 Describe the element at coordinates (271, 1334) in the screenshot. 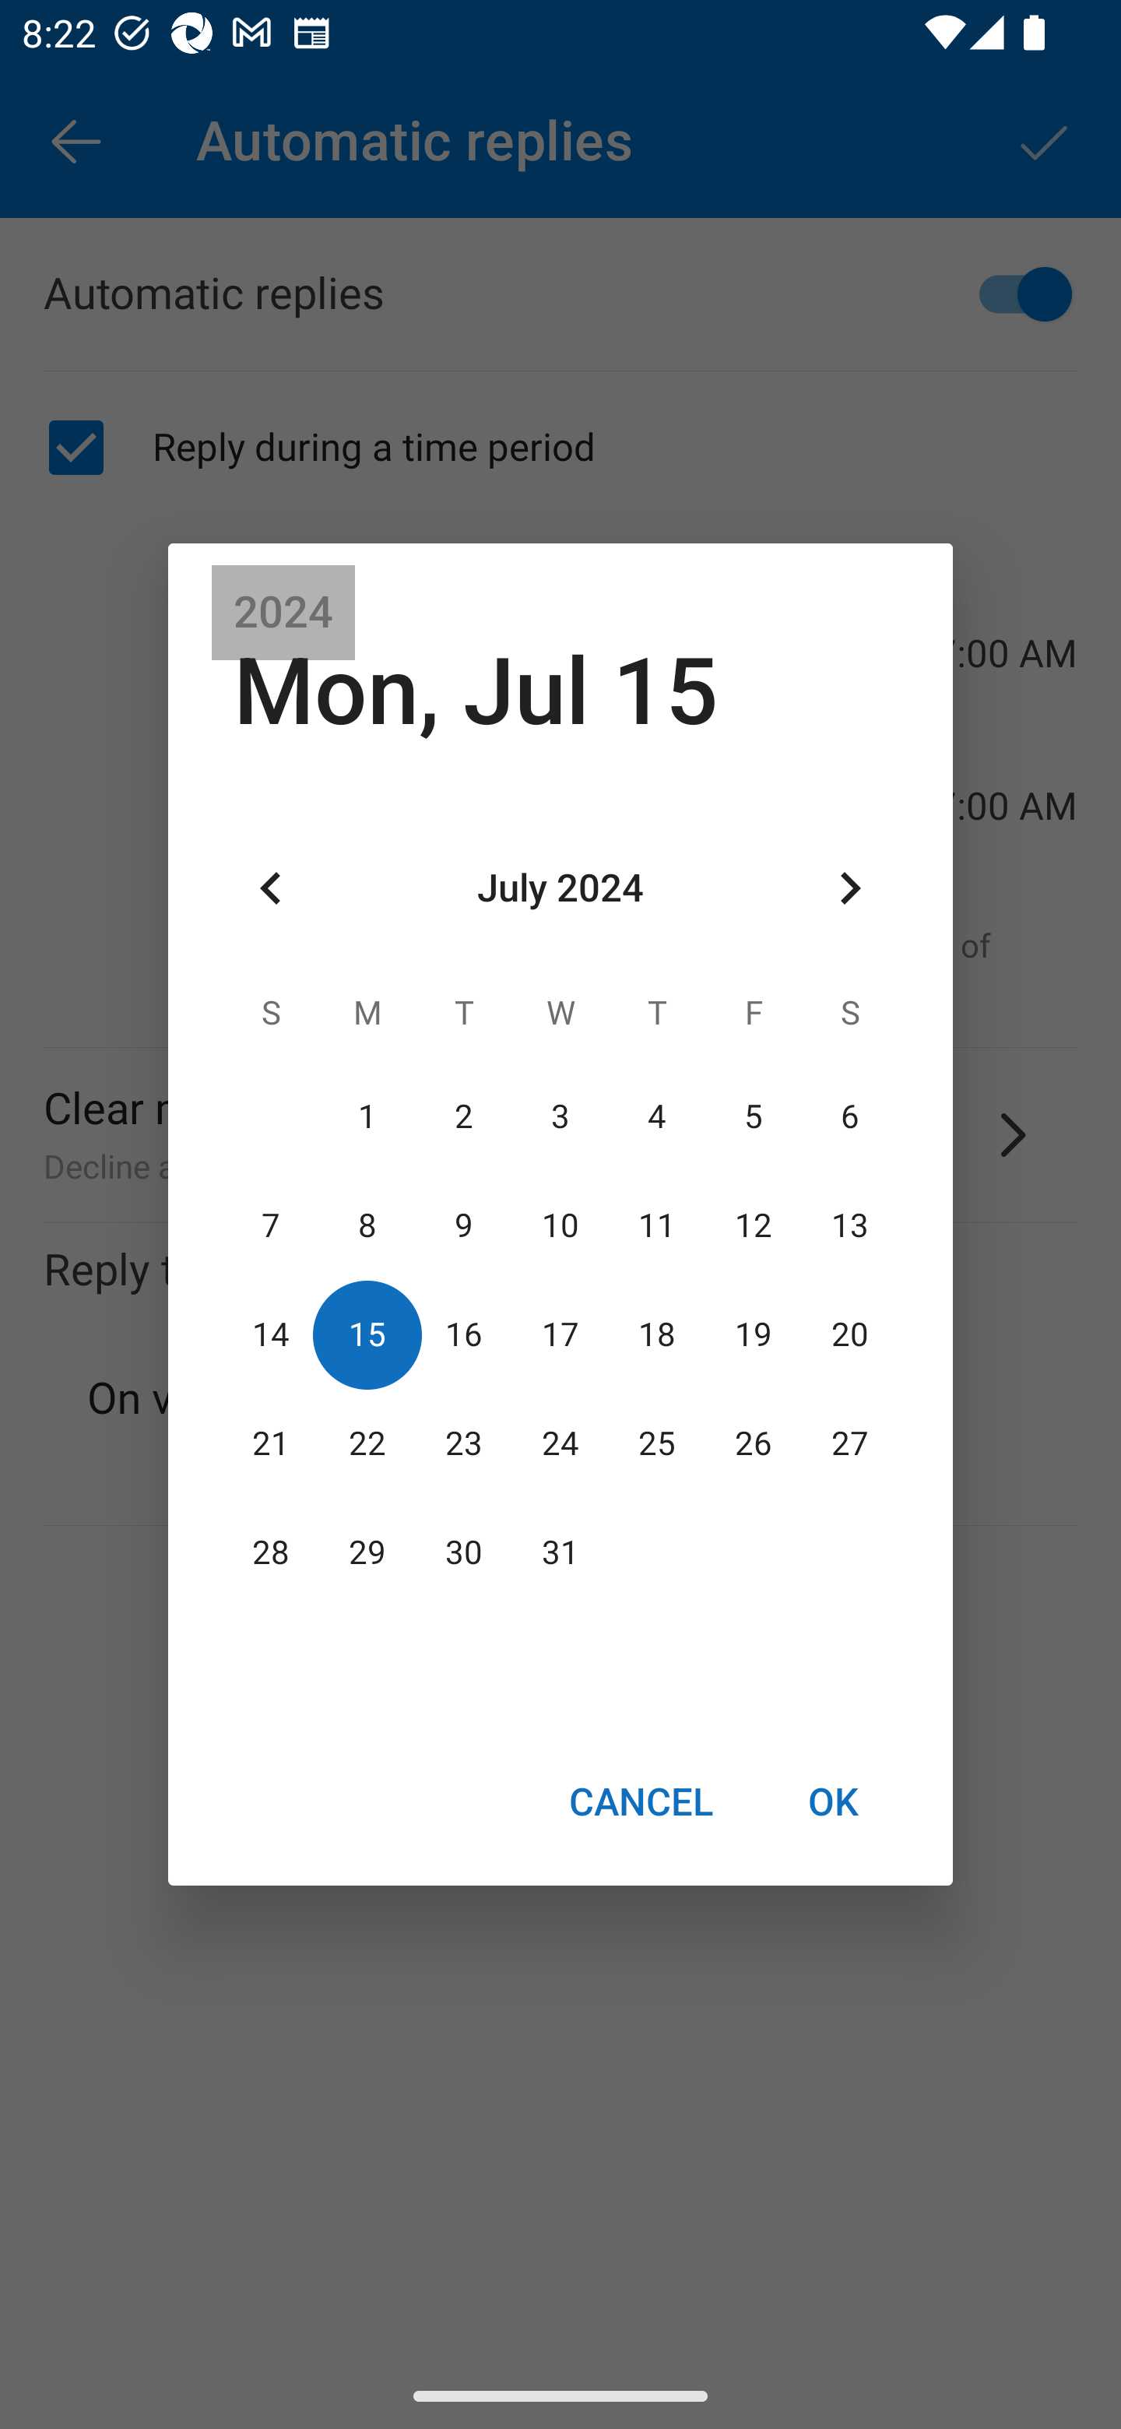

I see `14 14 July 2024` at that location.